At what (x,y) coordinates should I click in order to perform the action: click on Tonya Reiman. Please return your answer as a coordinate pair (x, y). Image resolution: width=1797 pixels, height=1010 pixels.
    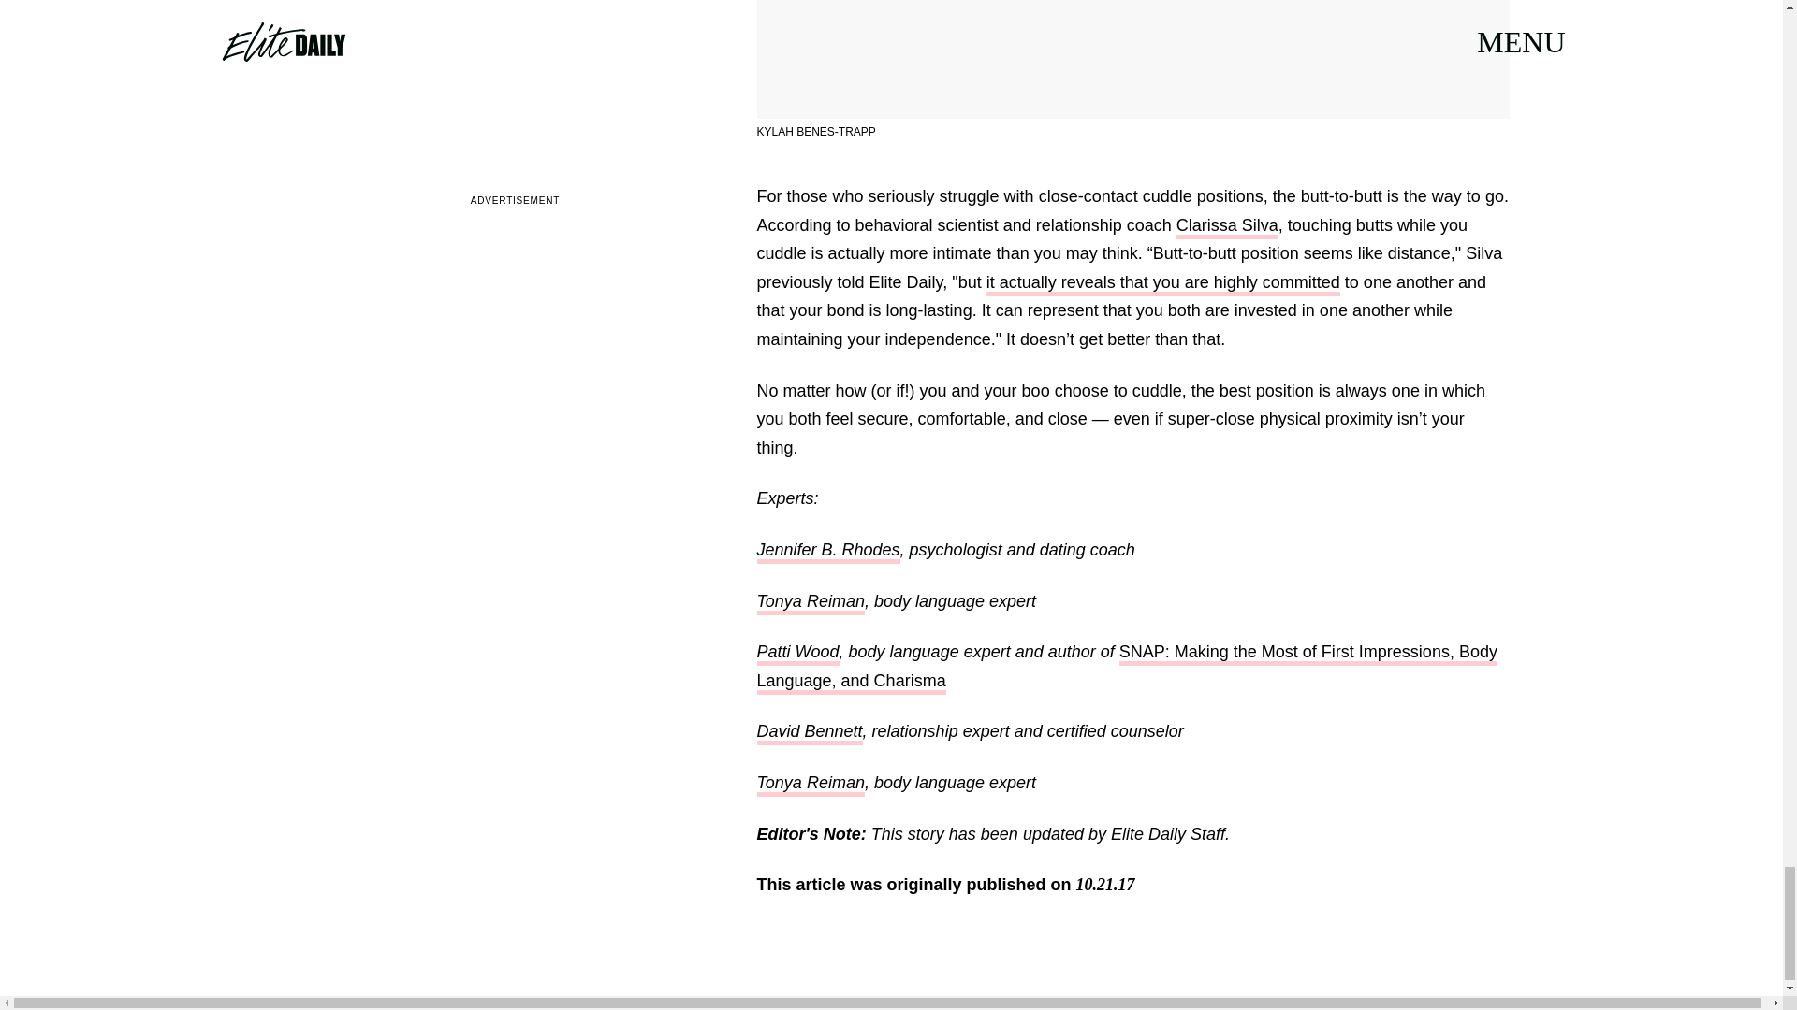
    Looking at the image, I should click on (811, 786).